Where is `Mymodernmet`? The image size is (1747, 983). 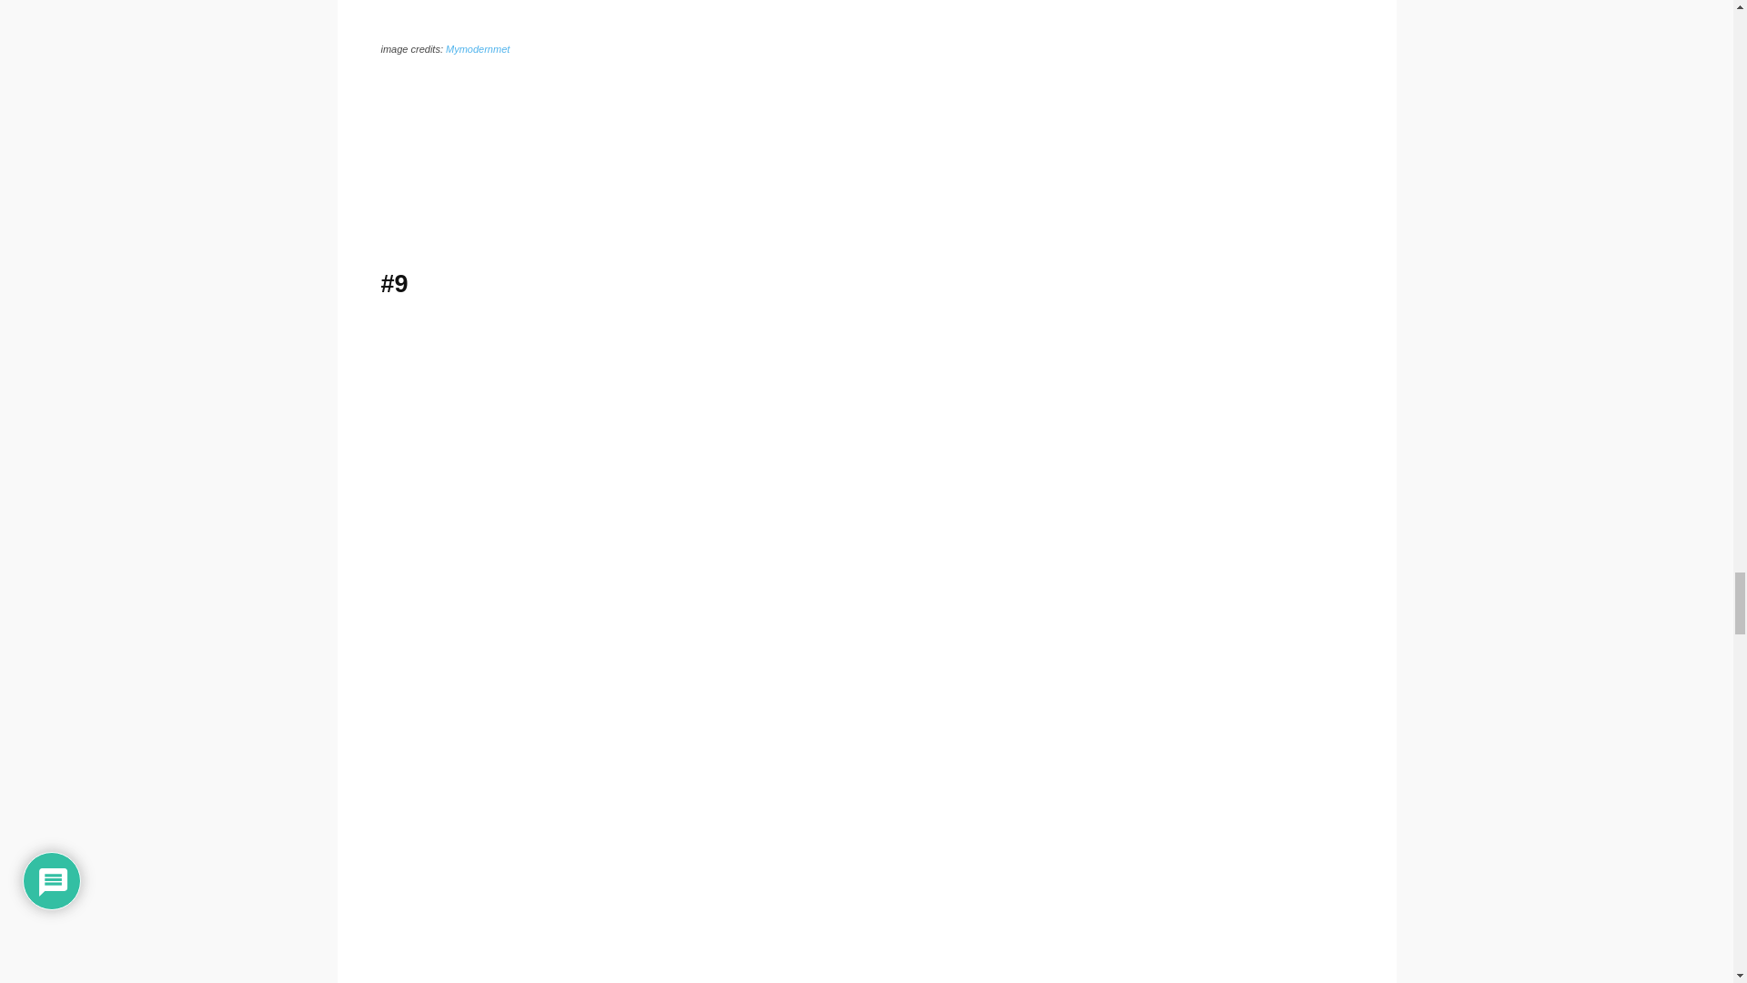
Mymodernmet is located at coordinates (477, 49).